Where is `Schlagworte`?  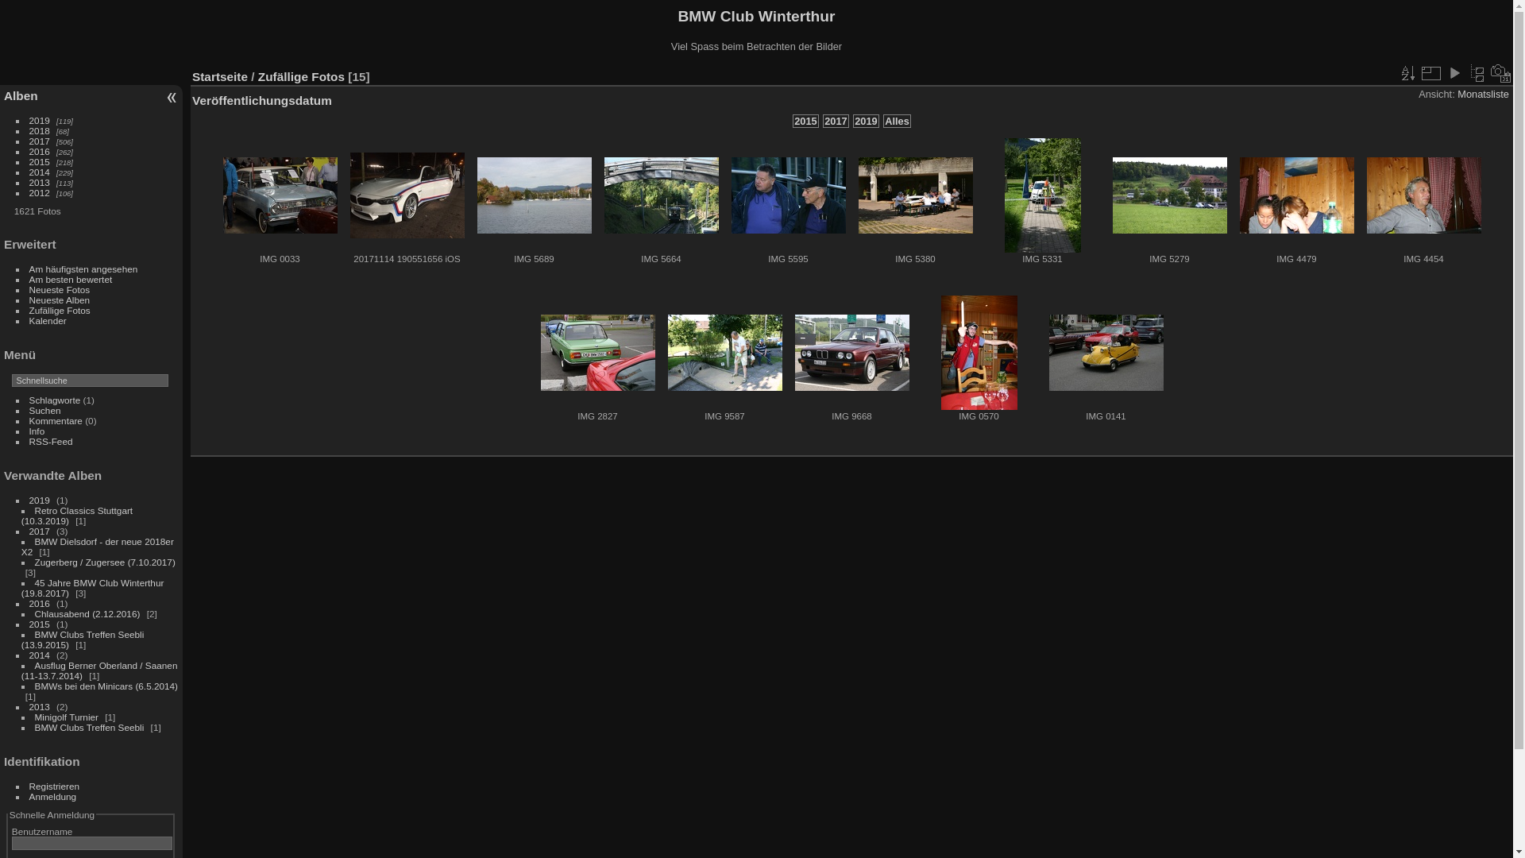
Schlagworte is located at coordinates (56, 400).